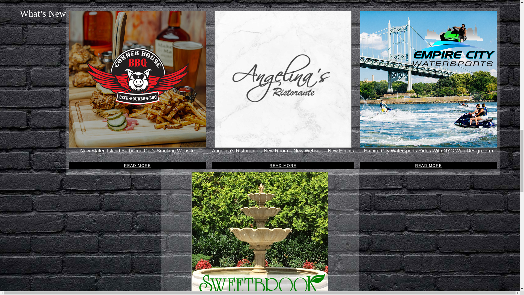  I want to click on READ MORE, so click(283, 165).